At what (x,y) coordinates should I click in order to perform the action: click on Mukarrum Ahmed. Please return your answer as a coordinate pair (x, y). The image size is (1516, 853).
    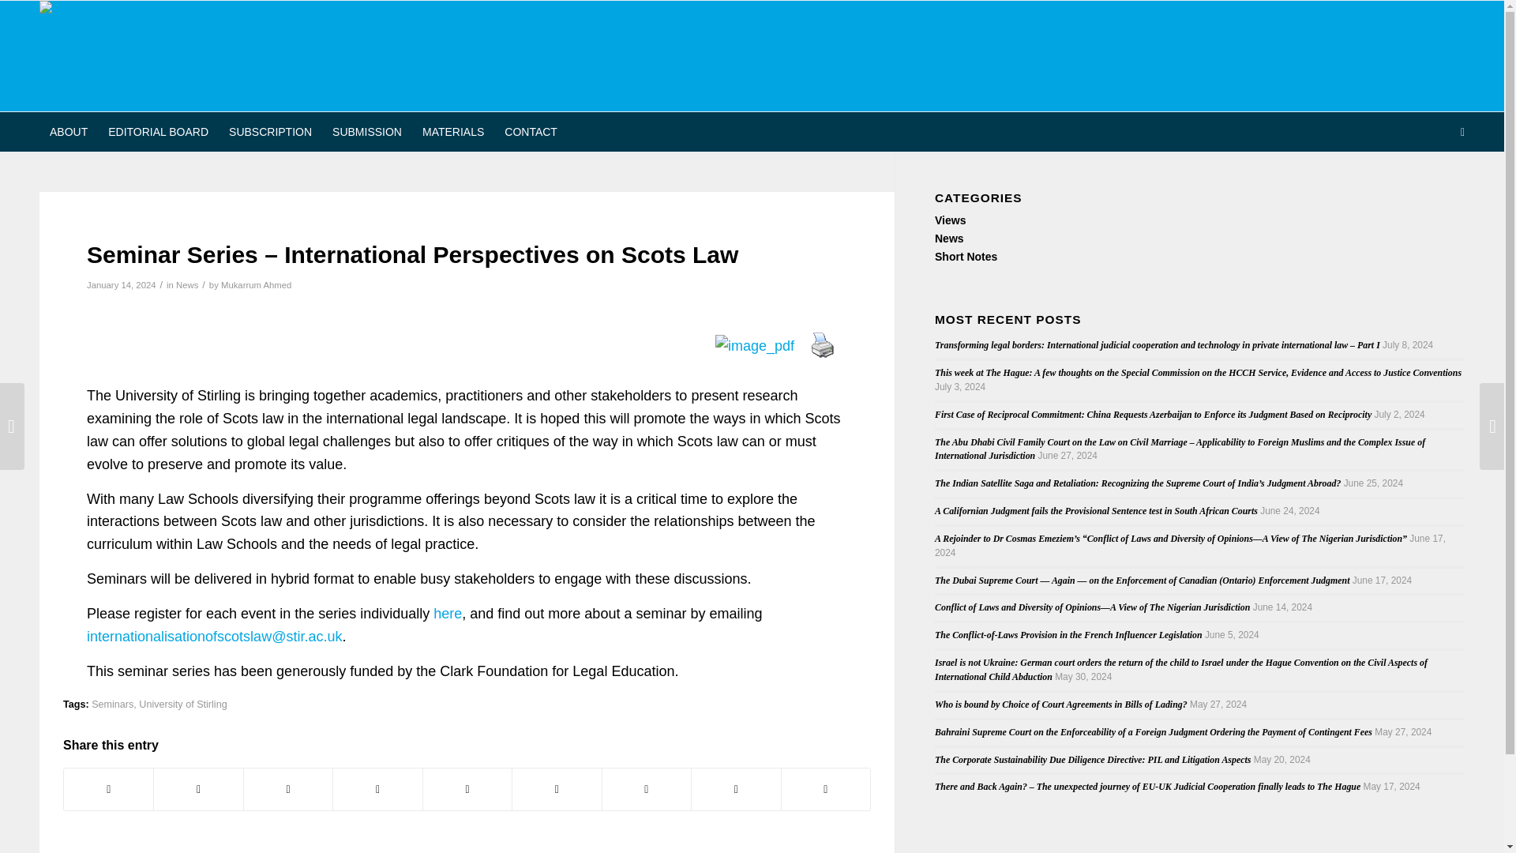
    Looking at the image, I should click on (256, 285).